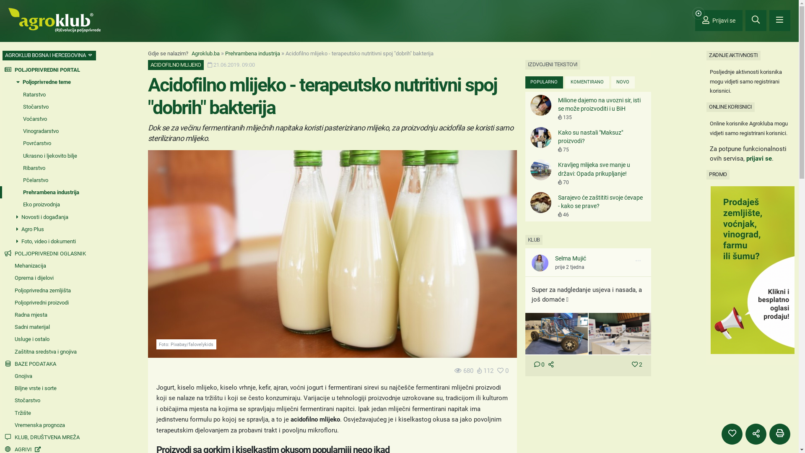  I want to click on Ukrasno i ljekovito bilje, so click(45, 156).